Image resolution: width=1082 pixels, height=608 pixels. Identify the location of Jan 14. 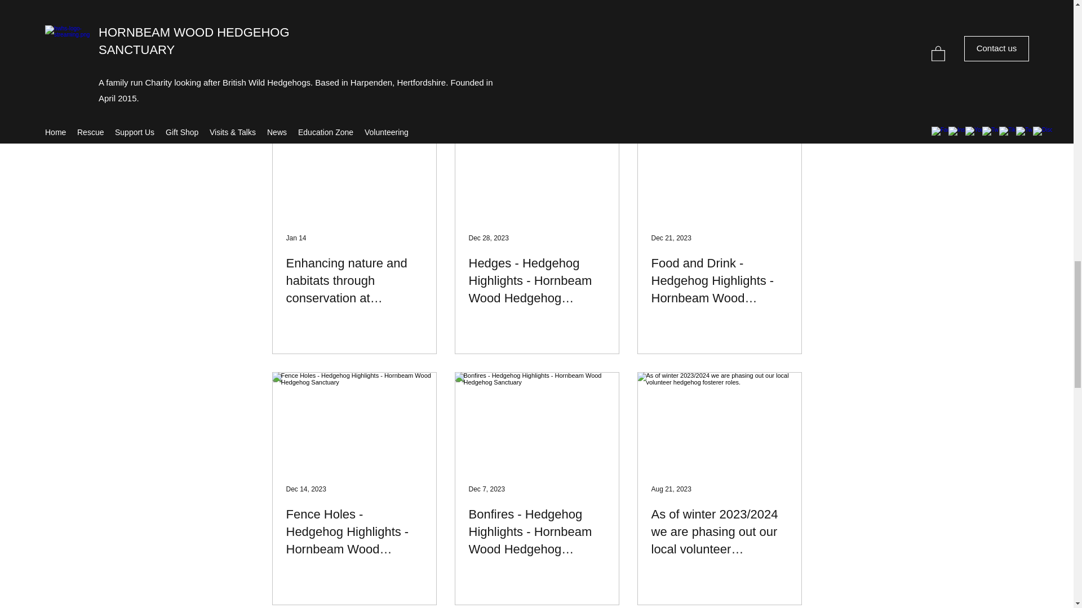
(296, 238).